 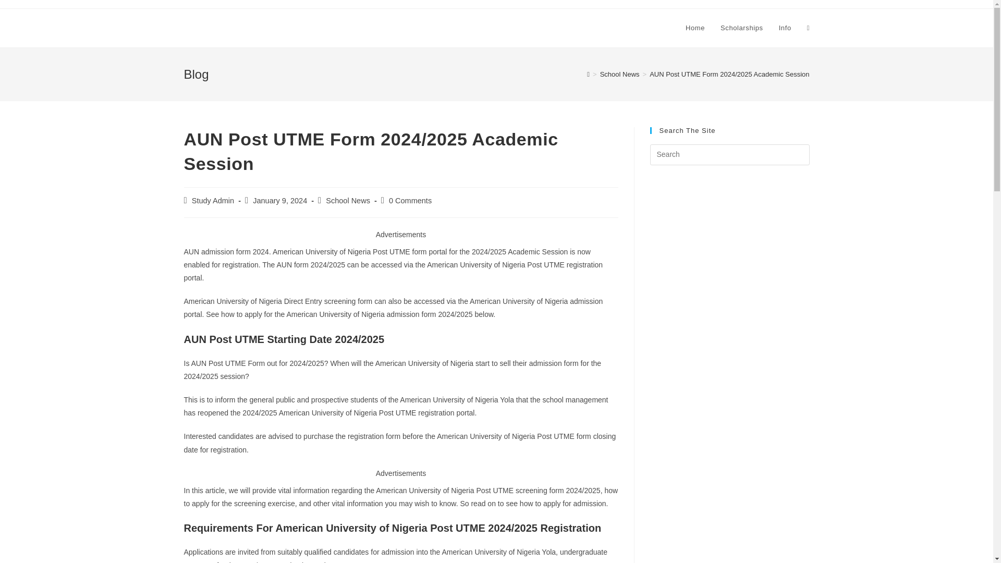 What do you see at coordinates (219, 27) in the screenshot?
I see `Study Forum` at bounding box center [219, 27].